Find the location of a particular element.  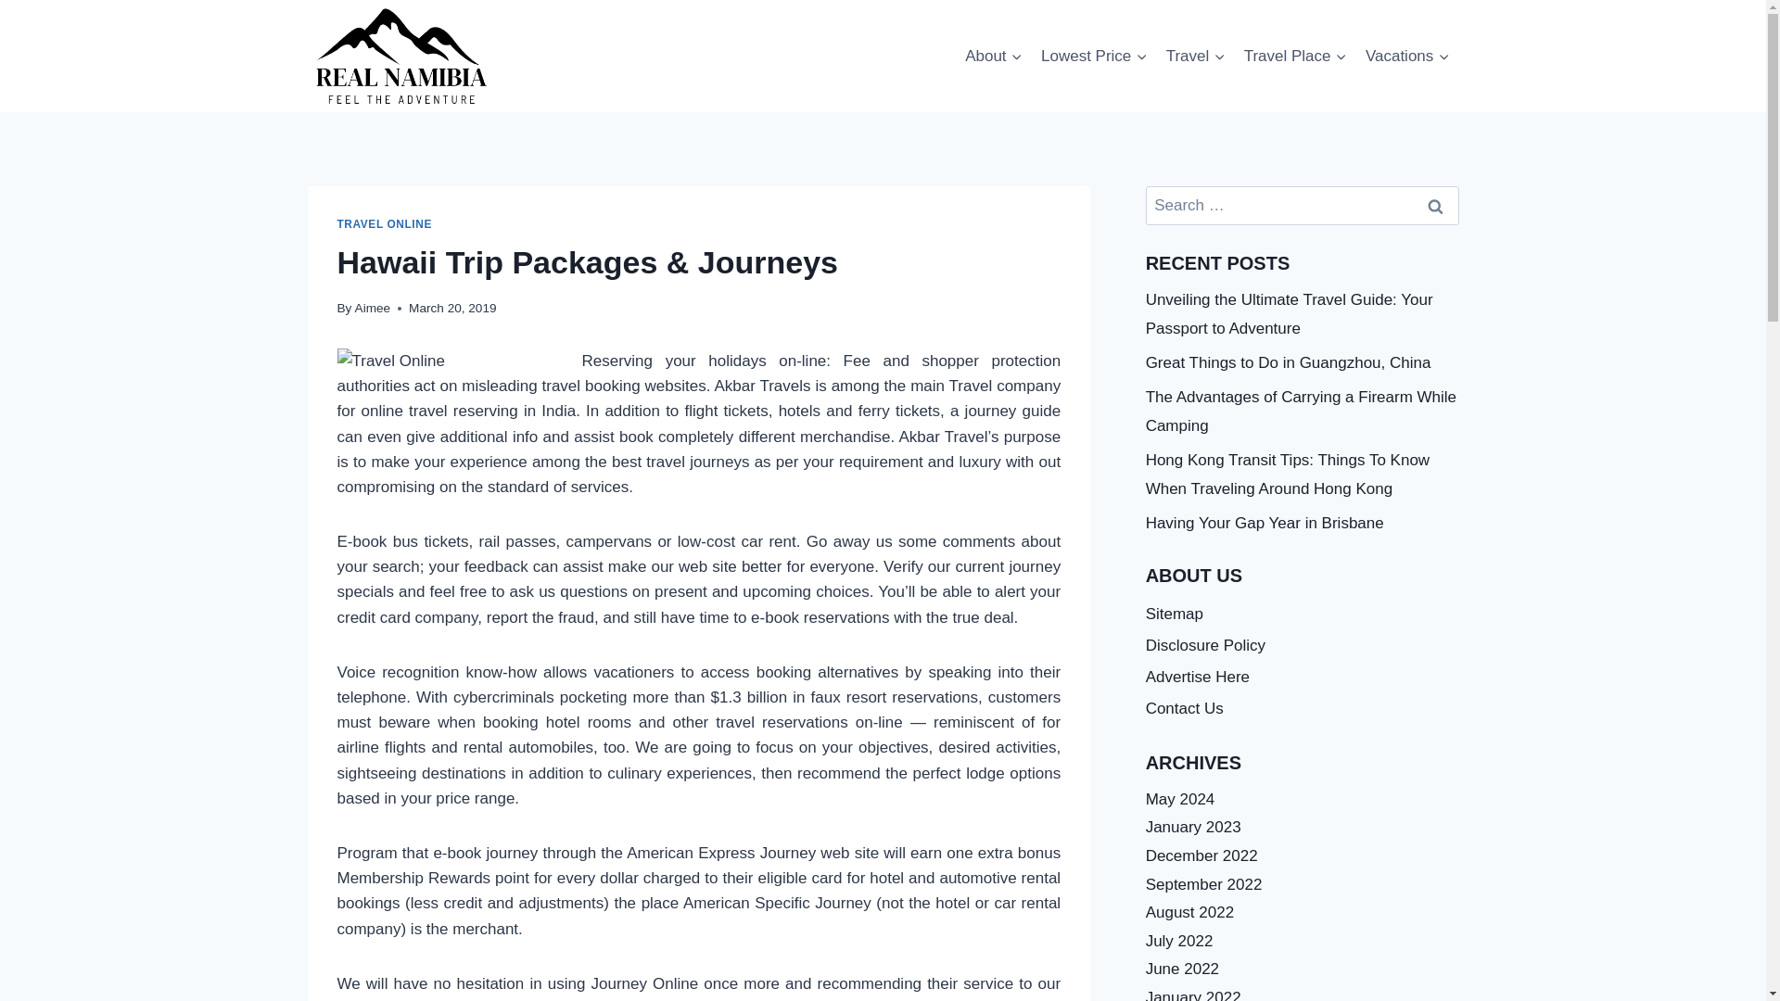

About is located at coordinates (994, 56).